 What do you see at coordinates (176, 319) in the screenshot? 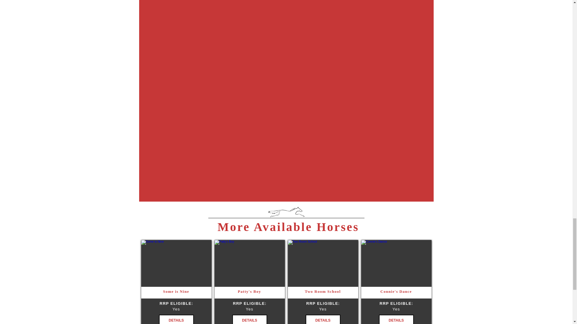
I see `DETAILS` at bounding box center [176, 319].